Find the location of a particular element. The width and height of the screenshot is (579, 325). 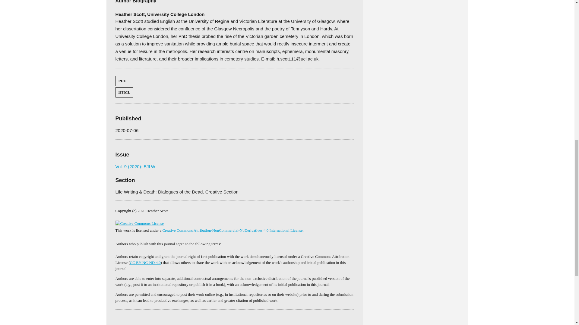

HTML is located at coordinates (124, 92).